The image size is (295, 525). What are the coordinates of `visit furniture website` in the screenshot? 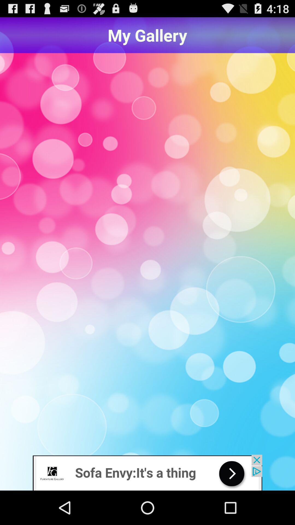 It's located at (147, 472).